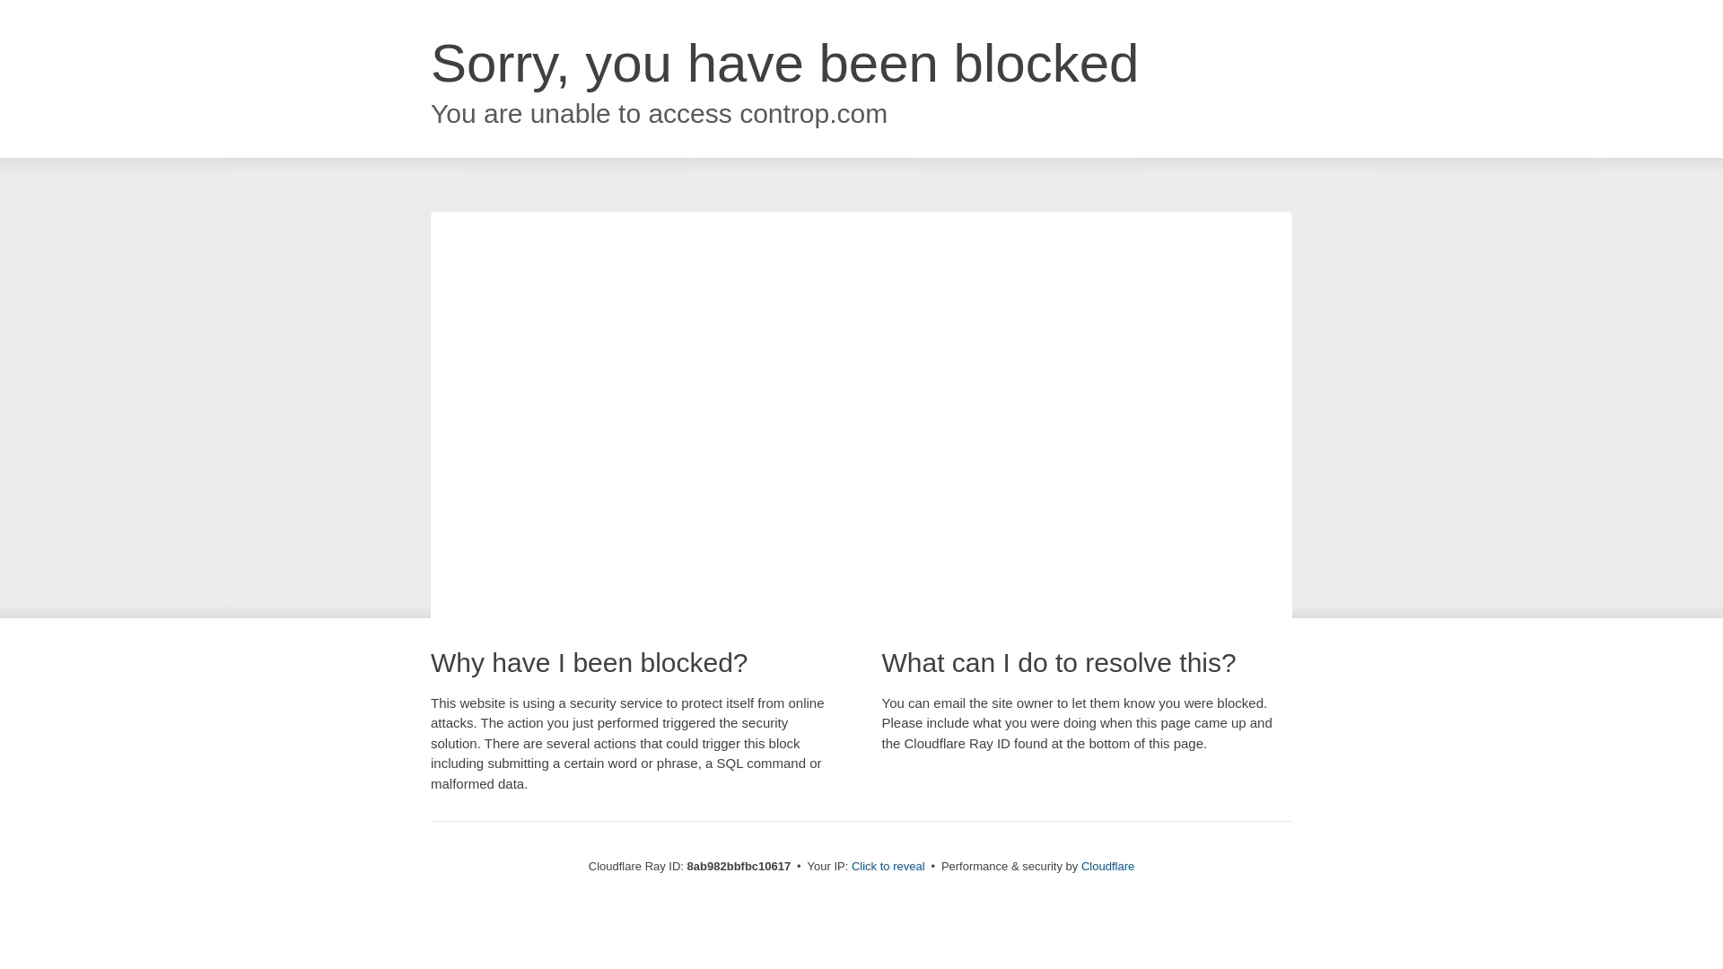 The width and height of the screenshot is (1723, 969). I want to click on Cloudflare, so click(1107, 866).